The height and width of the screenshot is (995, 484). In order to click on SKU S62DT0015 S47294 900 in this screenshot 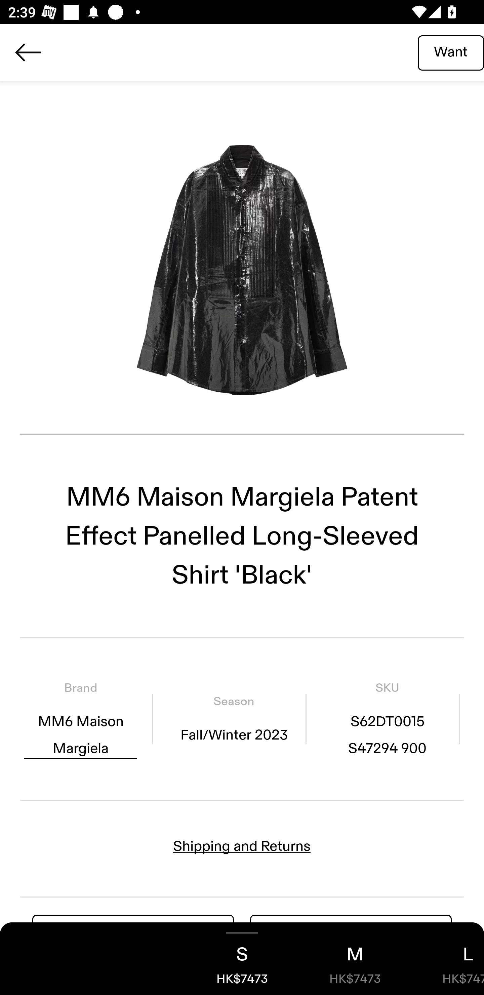, I will do `click(387, 719)`.